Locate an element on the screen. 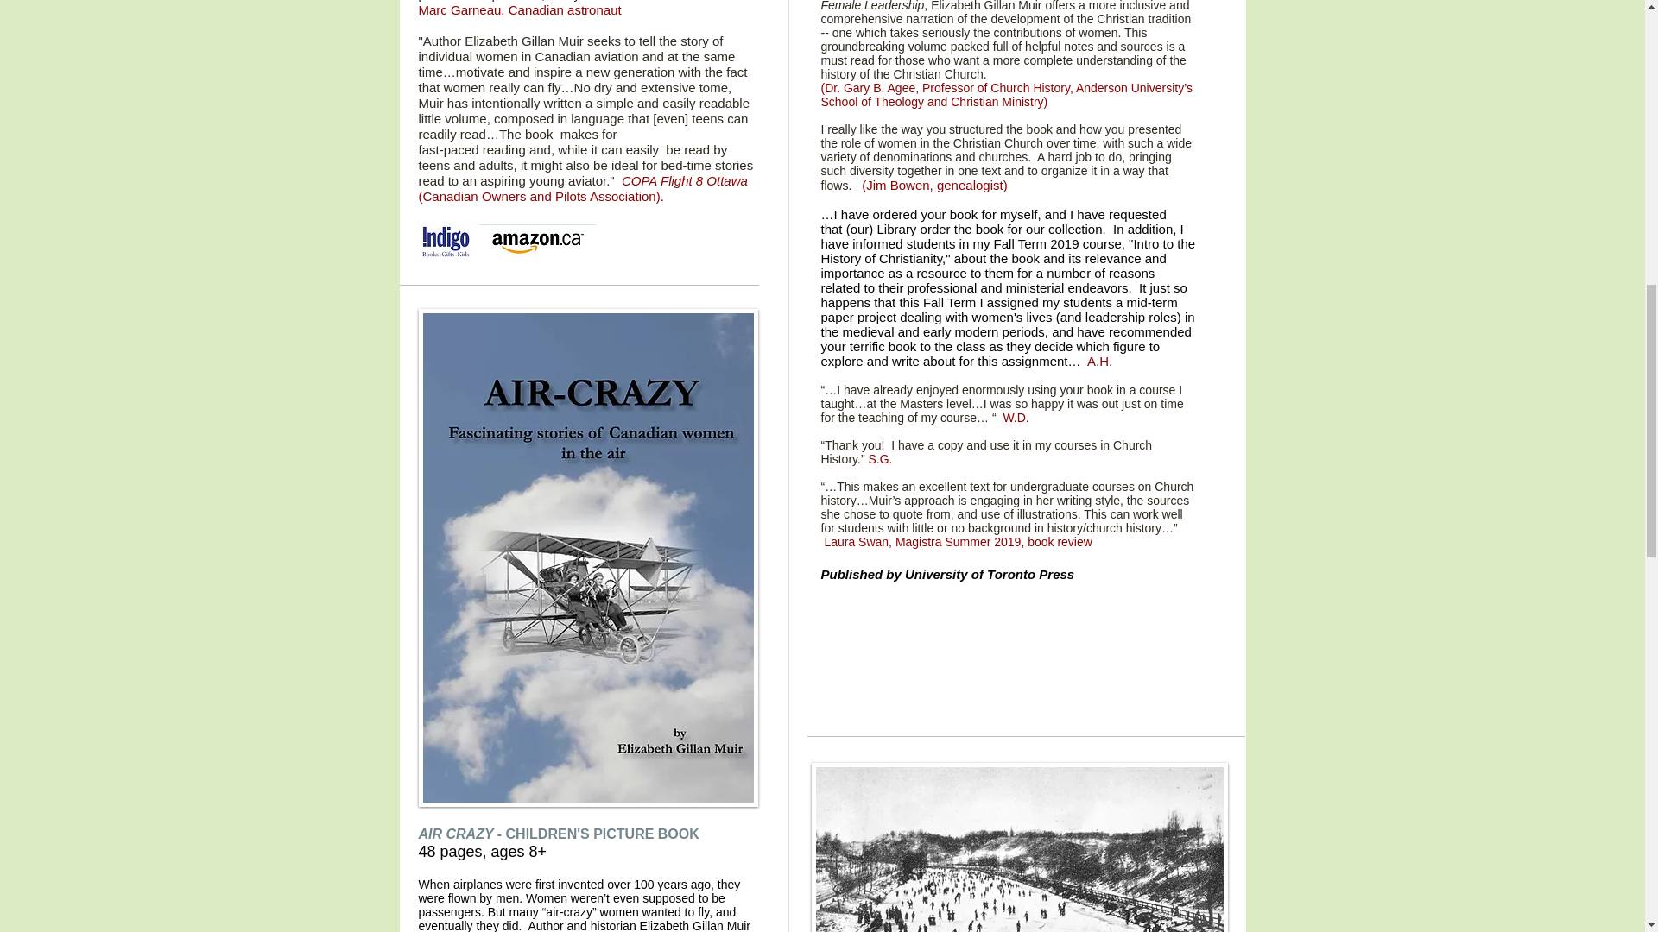 This screenshot has width=1658, height=932. Amazon.ca logo.png is located at coordinates (537, 243).